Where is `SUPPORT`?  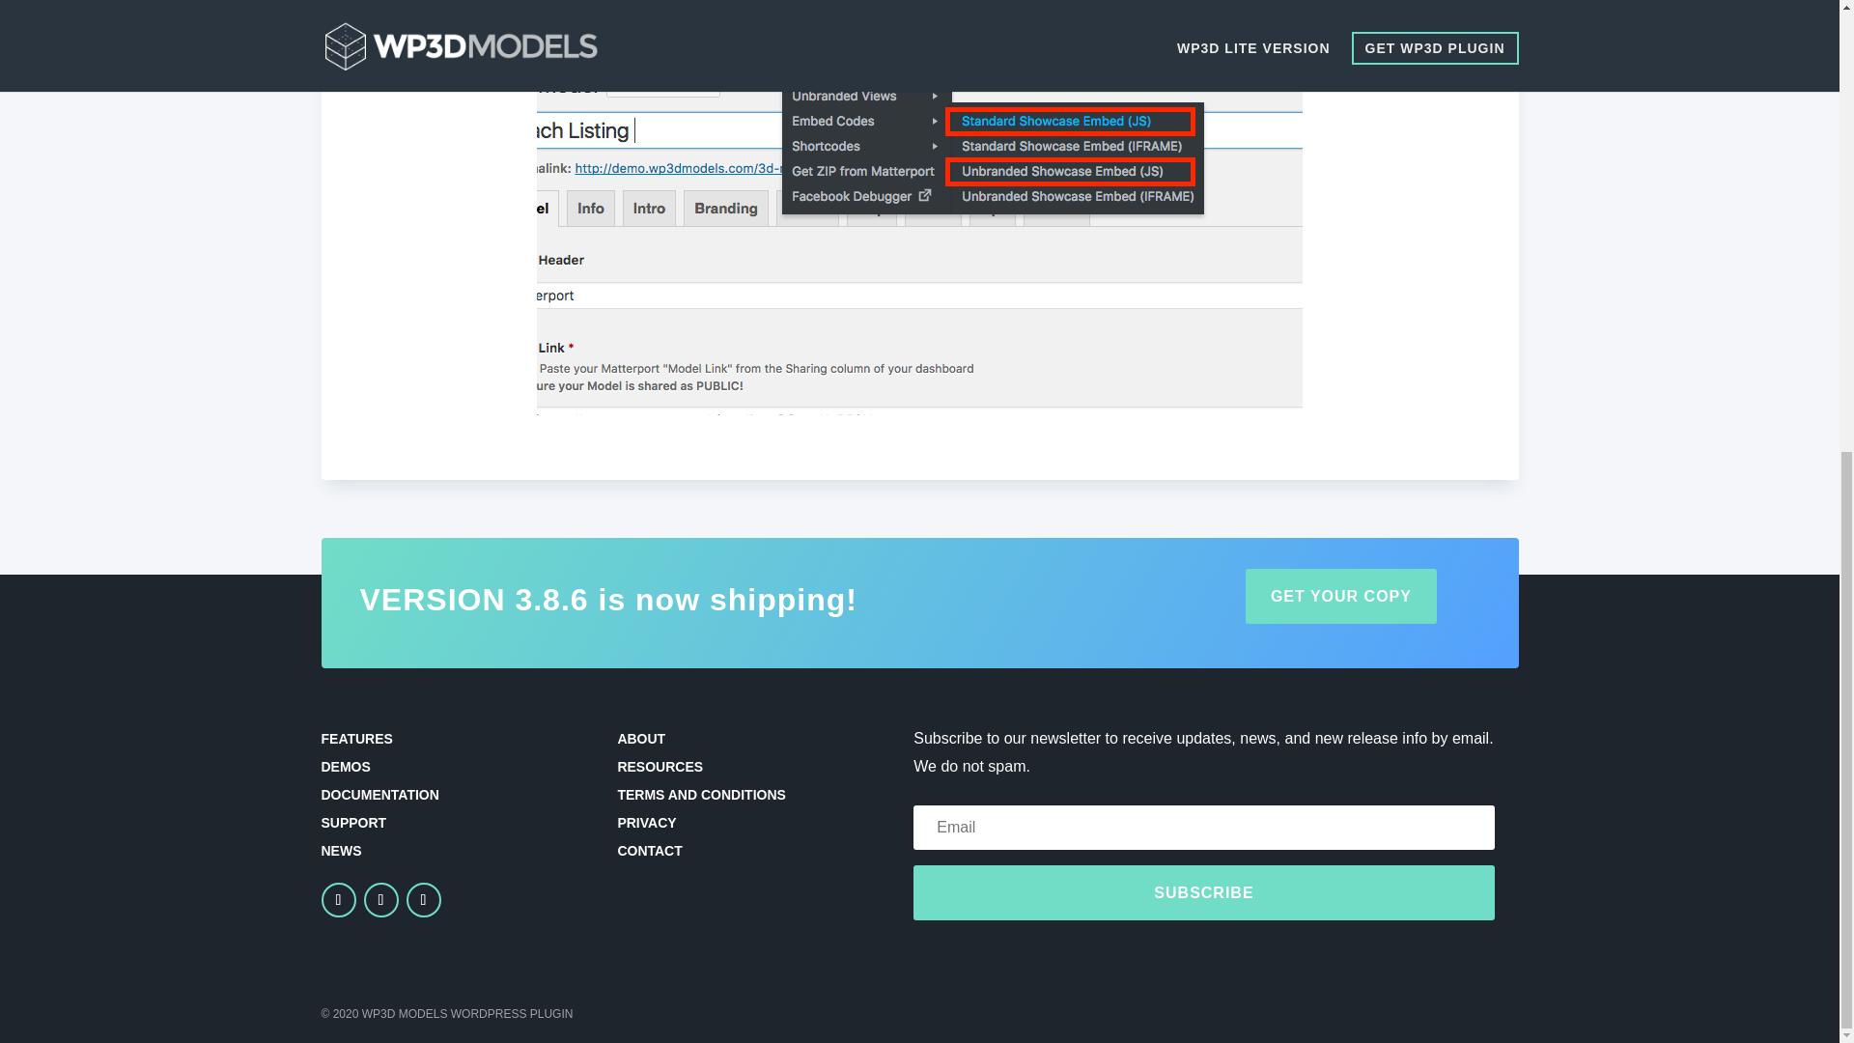
SUPPORT is located at coordinates (353, 822).